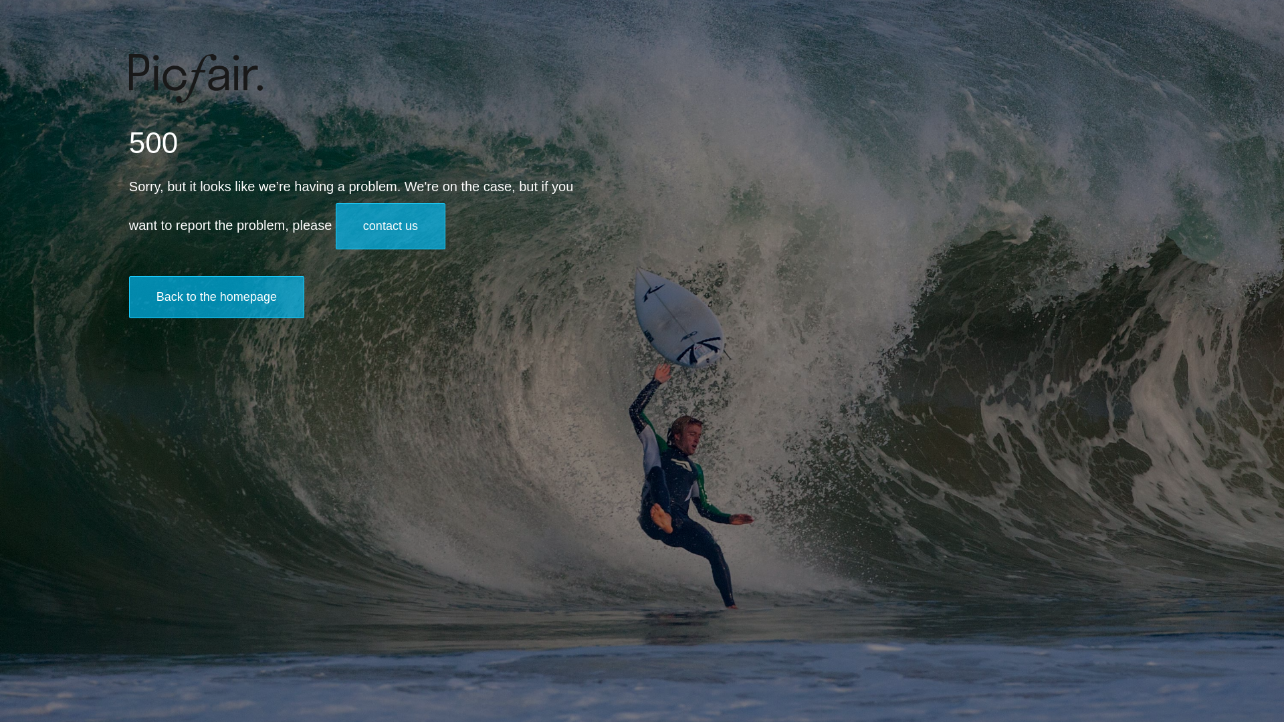 Image resolution: width=1284 pixels, height=722 pixels. Describe the element at coordinates (217, 297) in the screenshot. I see `Back to the homepage` at that location.